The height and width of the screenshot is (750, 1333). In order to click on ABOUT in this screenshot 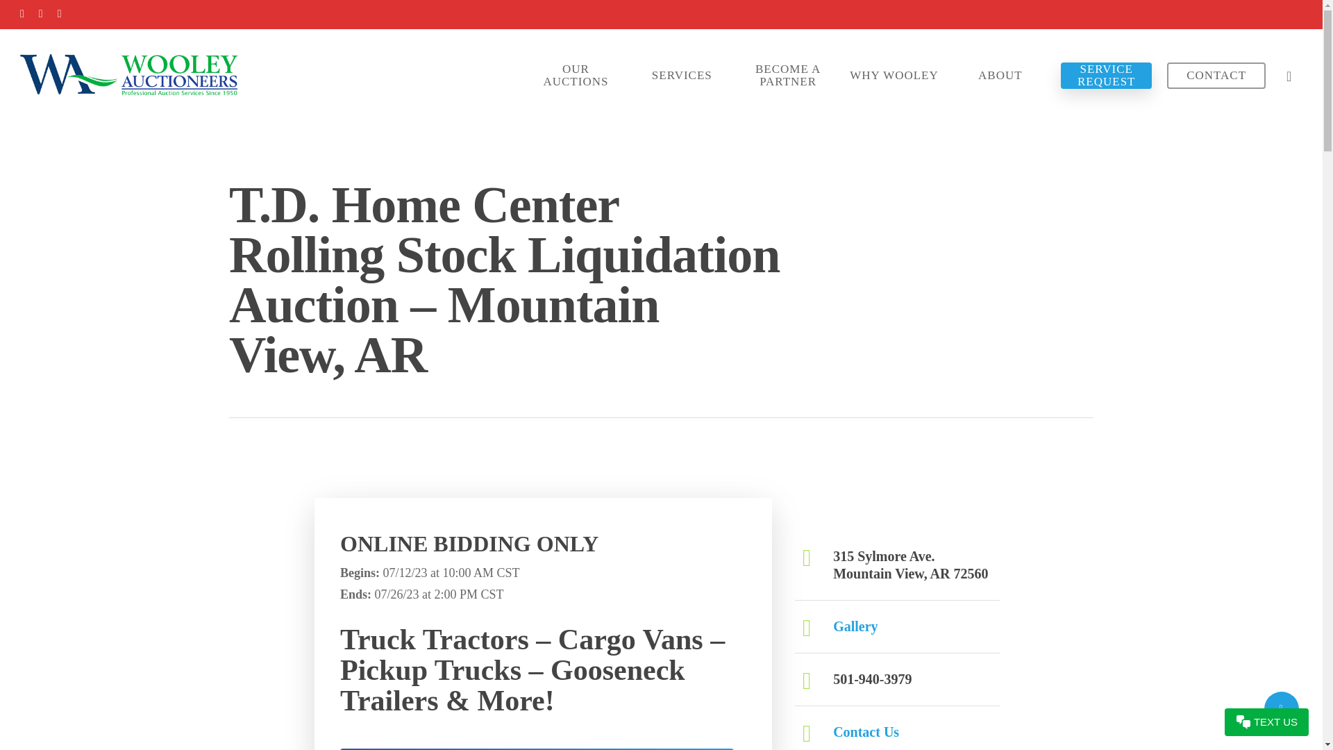, I will do `click(1000, 75)`.